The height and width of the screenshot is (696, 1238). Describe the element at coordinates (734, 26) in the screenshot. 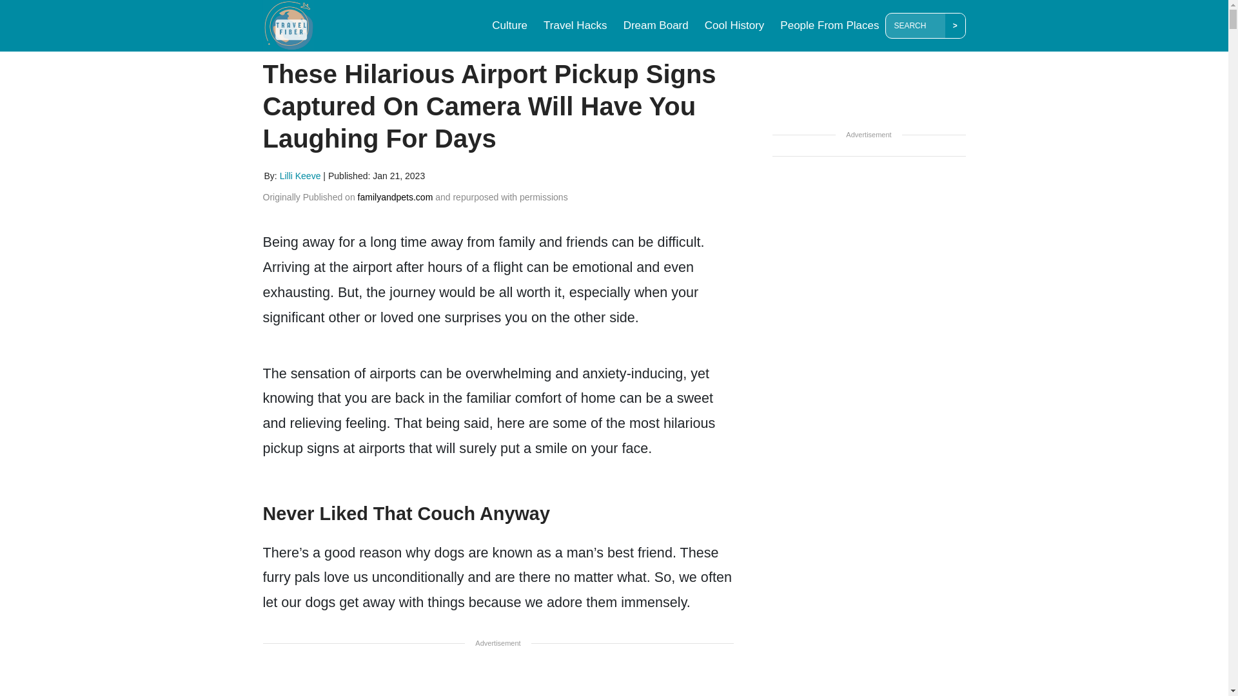

I see `Cool History` at that location.